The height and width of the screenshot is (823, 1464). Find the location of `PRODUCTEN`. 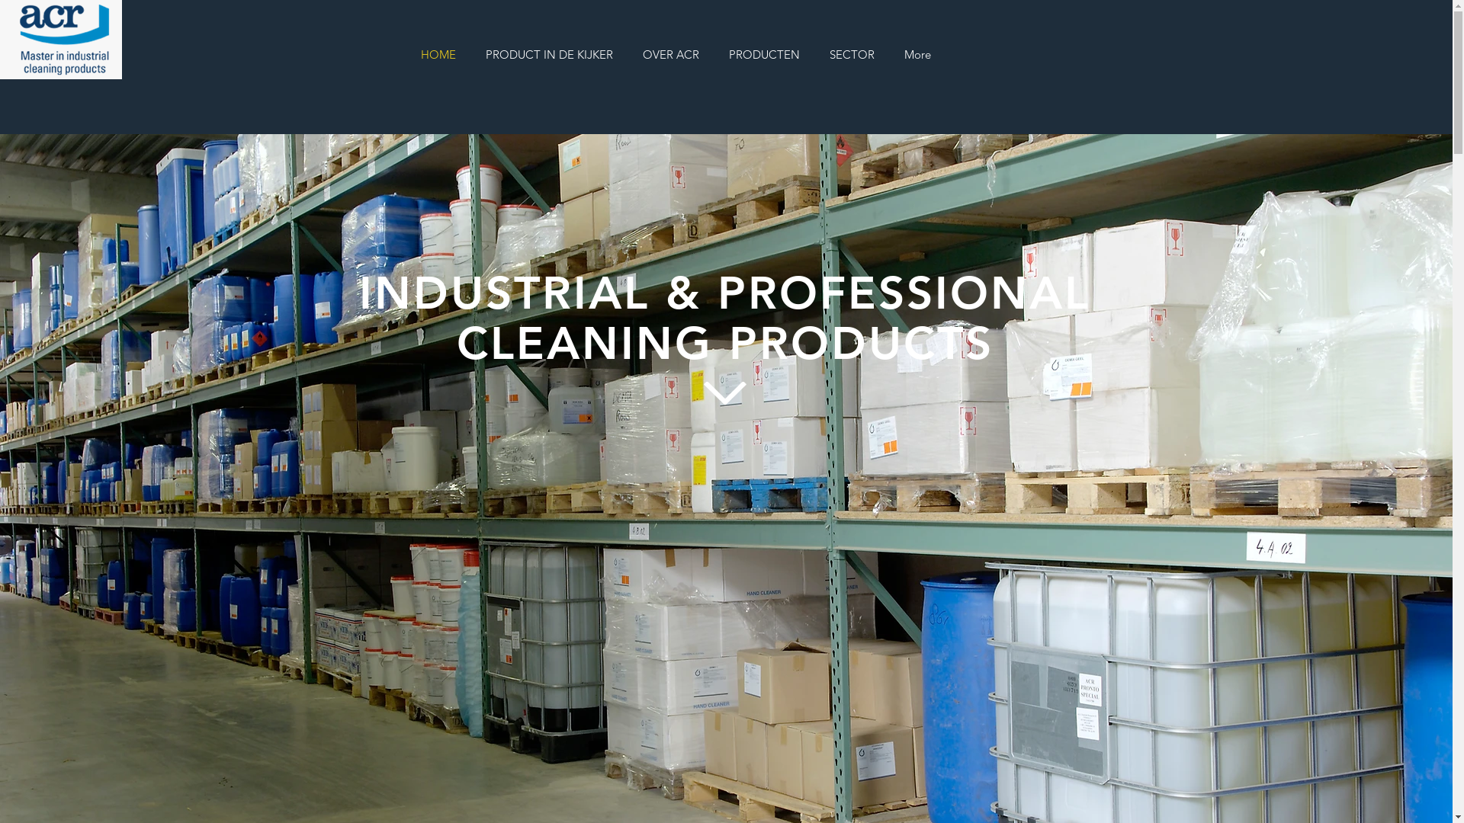

PRODUCTEN is located at coordinates (764, 55).